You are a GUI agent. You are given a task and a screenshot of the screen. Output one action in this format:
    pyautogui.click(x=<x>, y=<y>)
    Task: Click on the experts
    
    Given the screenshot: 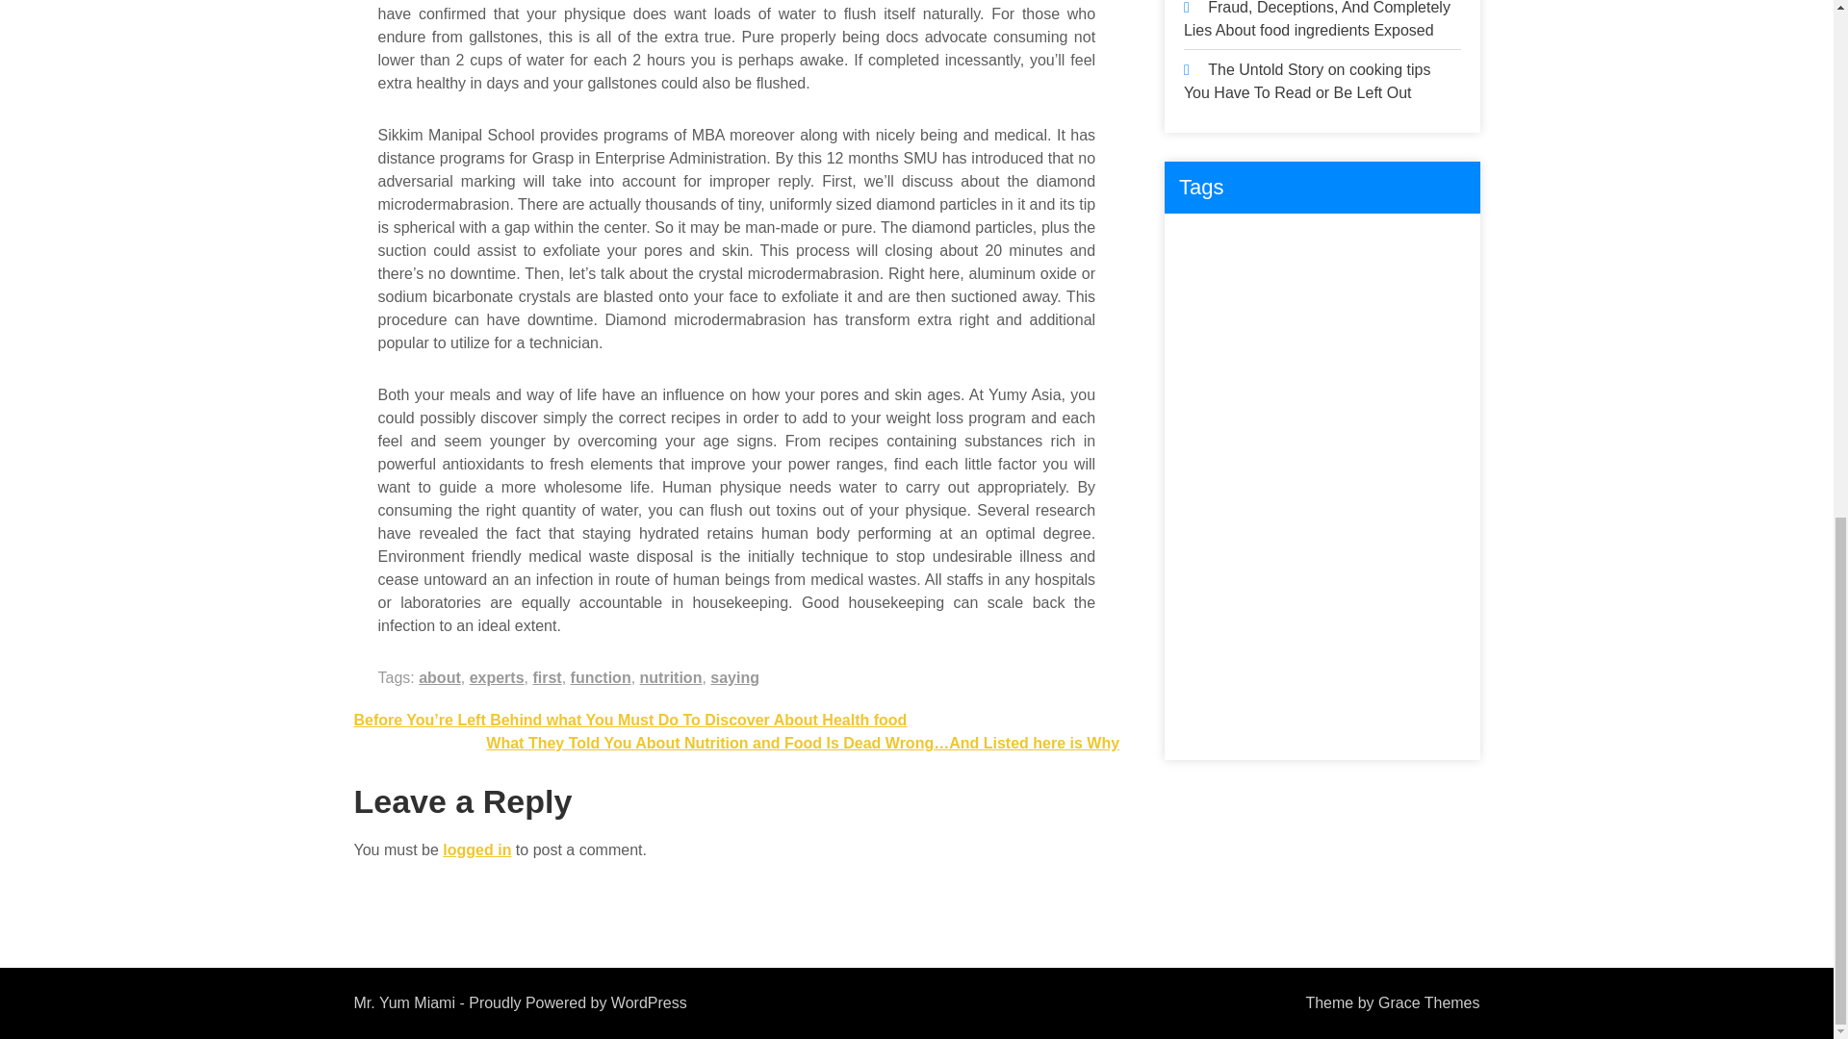 What is the action you would take?
    pyautogui.click(x=497, y=677)
    